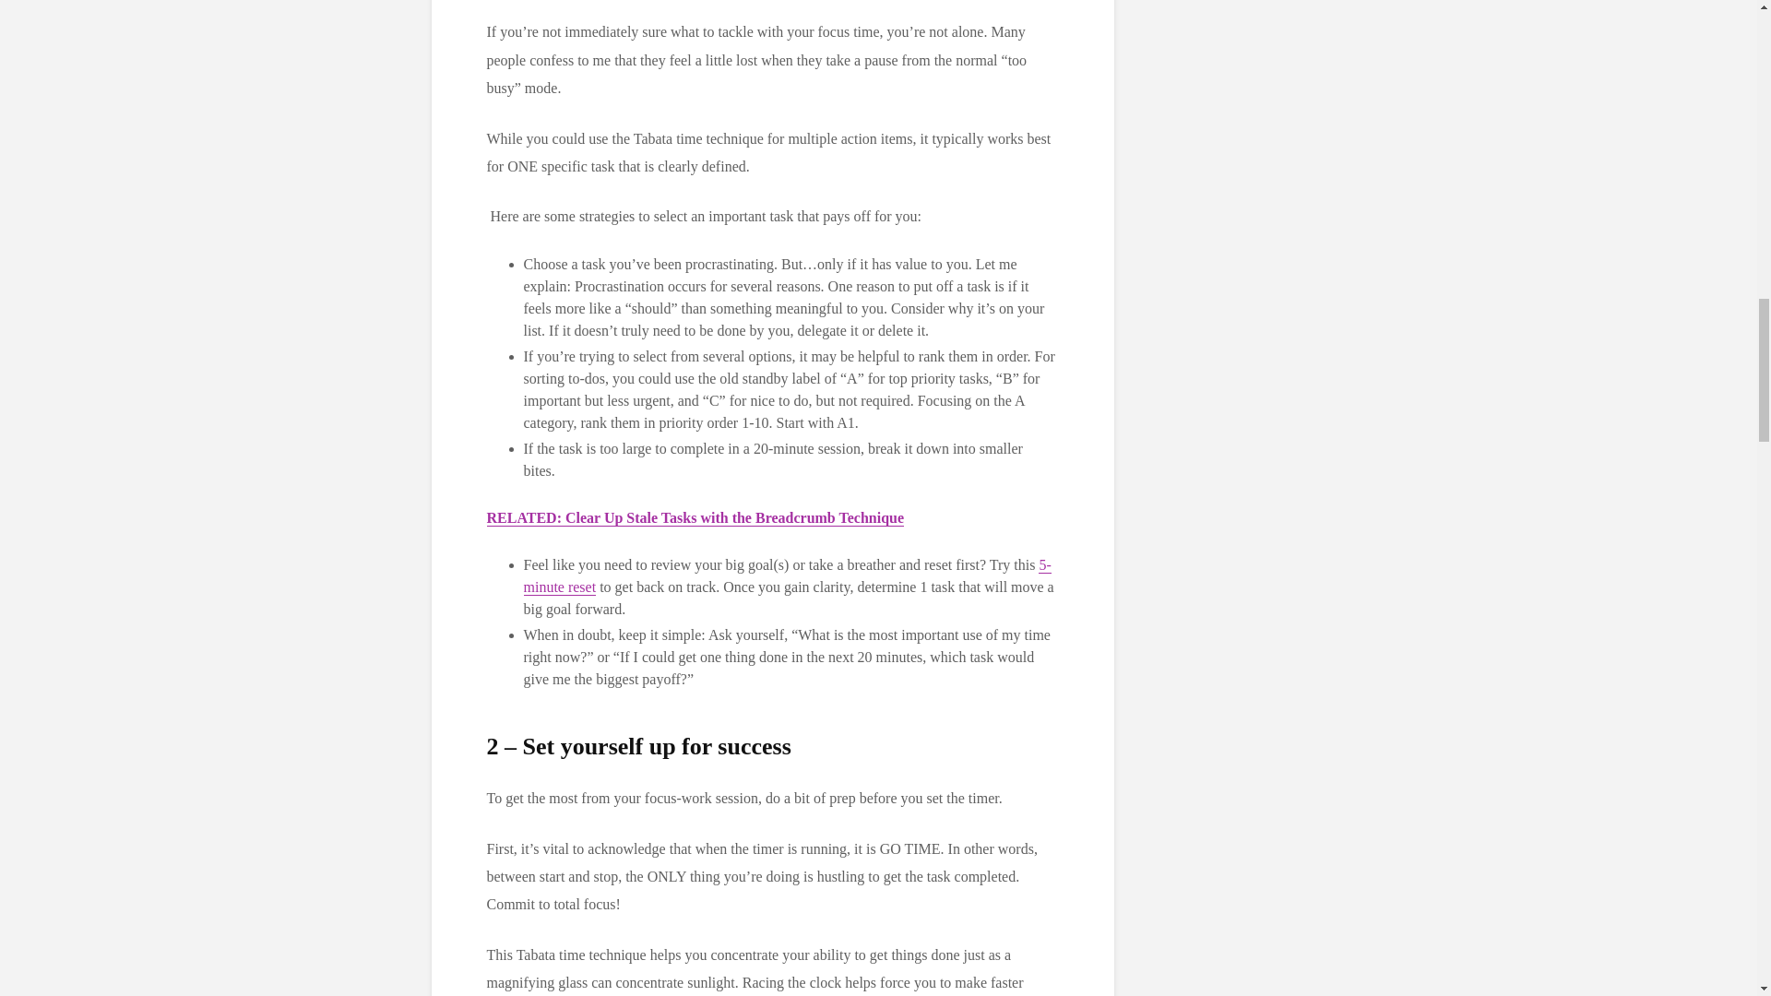 Image resolution: width=1771 pixels, height=996 pixels. I want to click on 5-minute reset, so click(788, 575).